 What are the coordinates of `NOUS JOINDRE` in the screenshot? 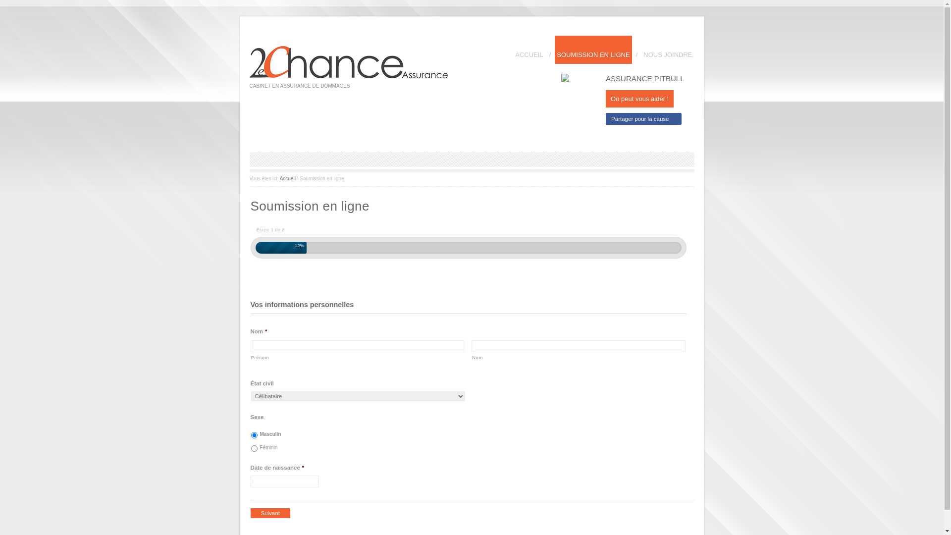 It's located at (668, 50).